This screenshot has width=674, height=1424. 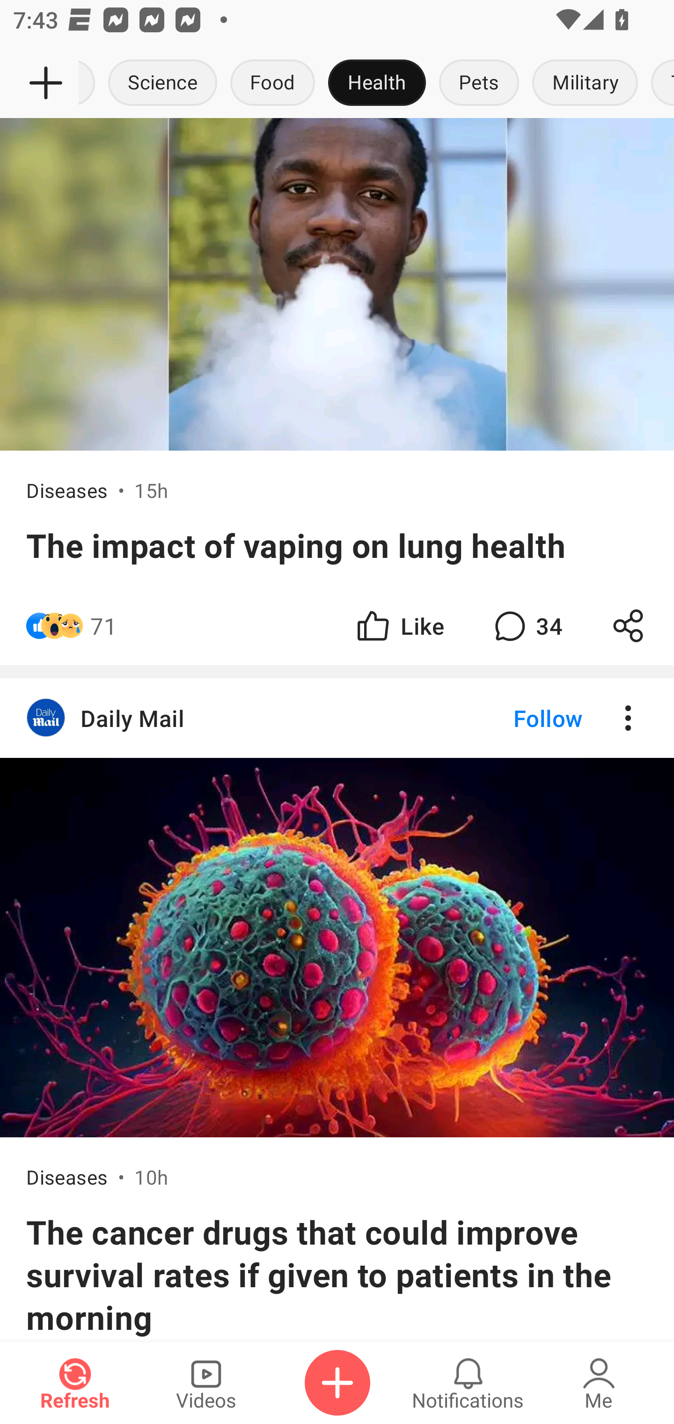 What do you see at coordinates (585, 83) in the screenshot?
I see `Military` at bounding box center [585, 83].